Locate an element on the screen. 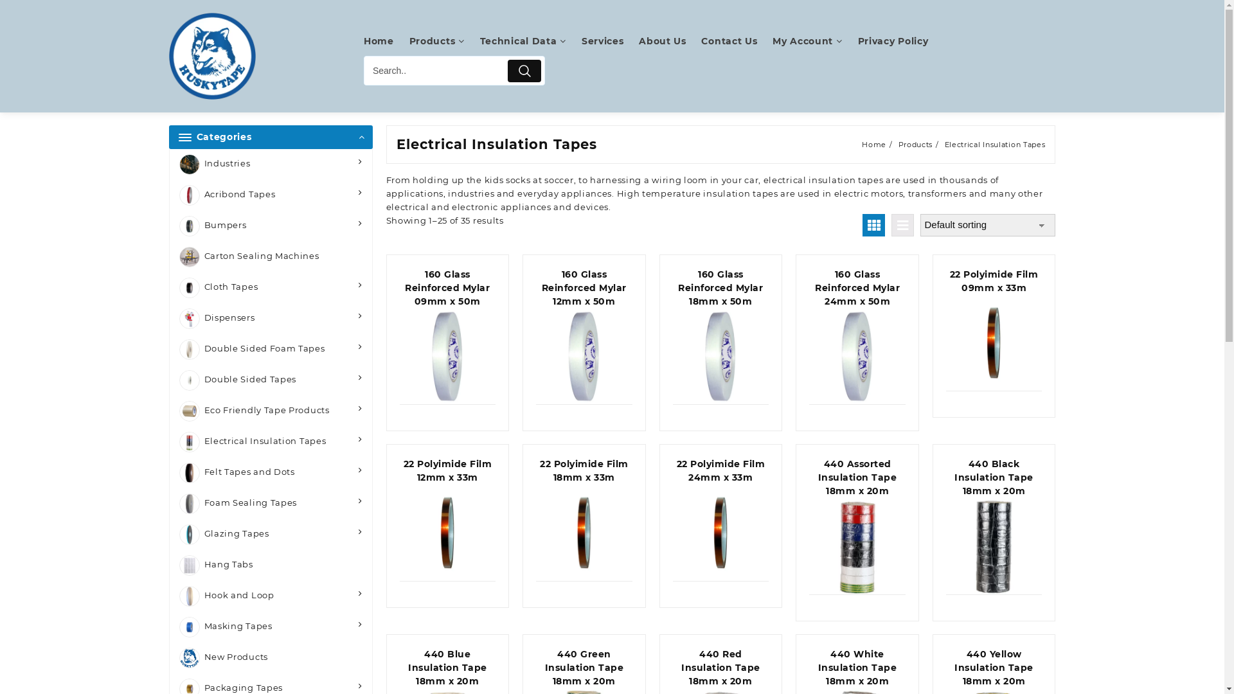 The height and width of the screenshot is (694, 1234). Foam Sealing Tapes is located at coordinates (271, 504).